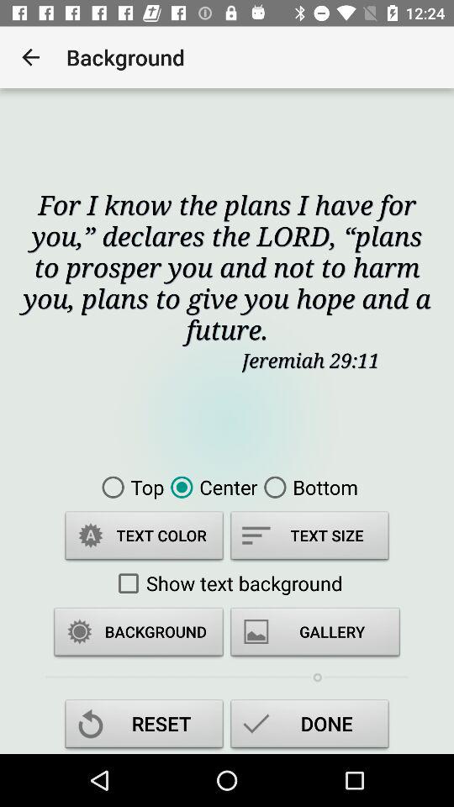 The height and width of the screenshot is (807, 454). I want to click on tap icon below the top item, so click(145, 538).